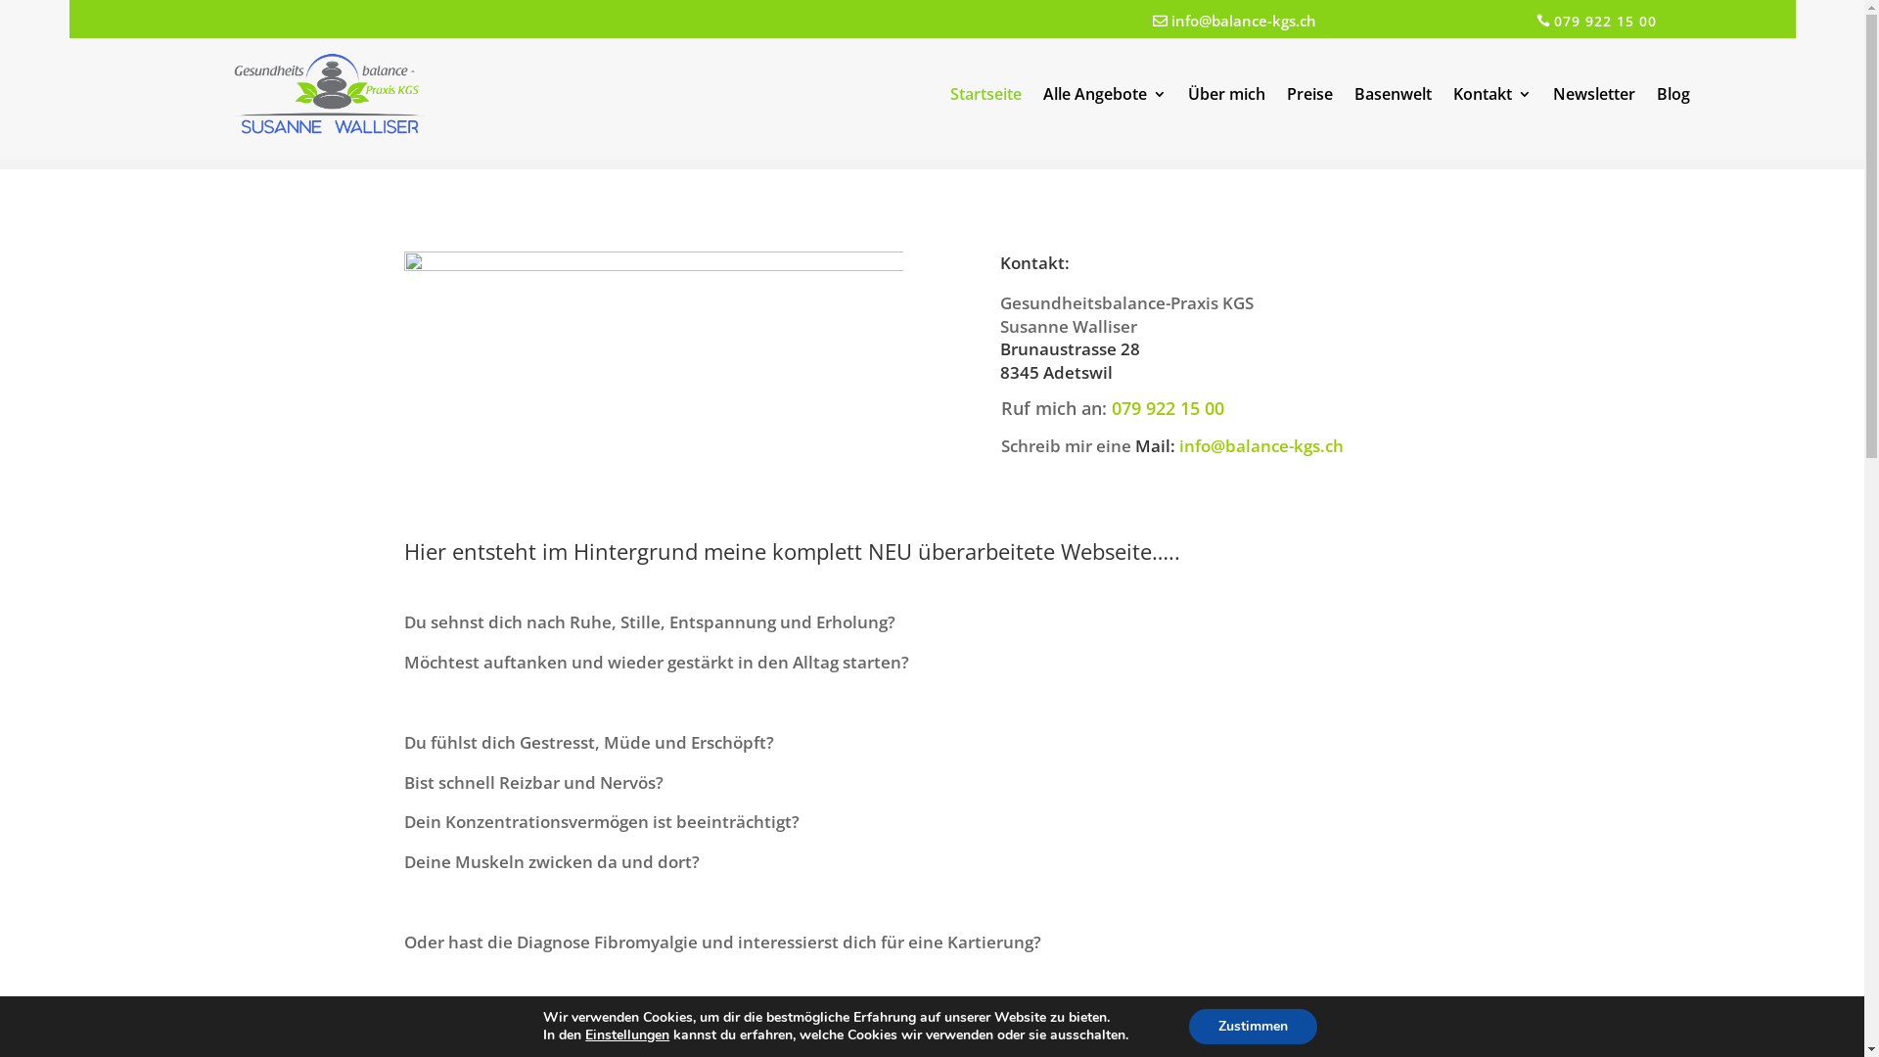 This screenshot has height=1057, width=1879. Describe the element at coordinates (1594, 98) in the screenshot. I see `Newsletter` at that location.